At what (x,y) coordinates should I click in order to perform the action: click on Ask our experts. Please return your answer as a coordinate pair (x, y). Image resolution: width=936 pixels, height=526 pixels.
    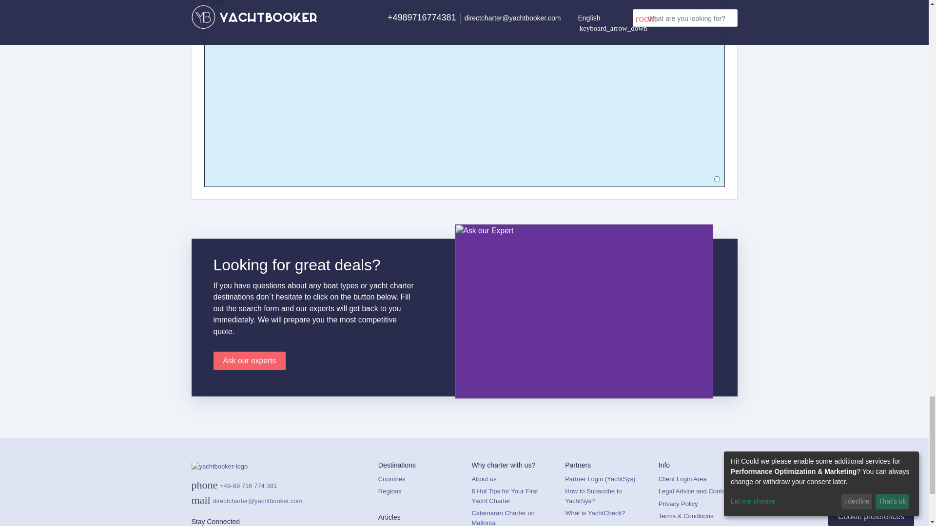
    Looking at the image, I should click on (250, 361).